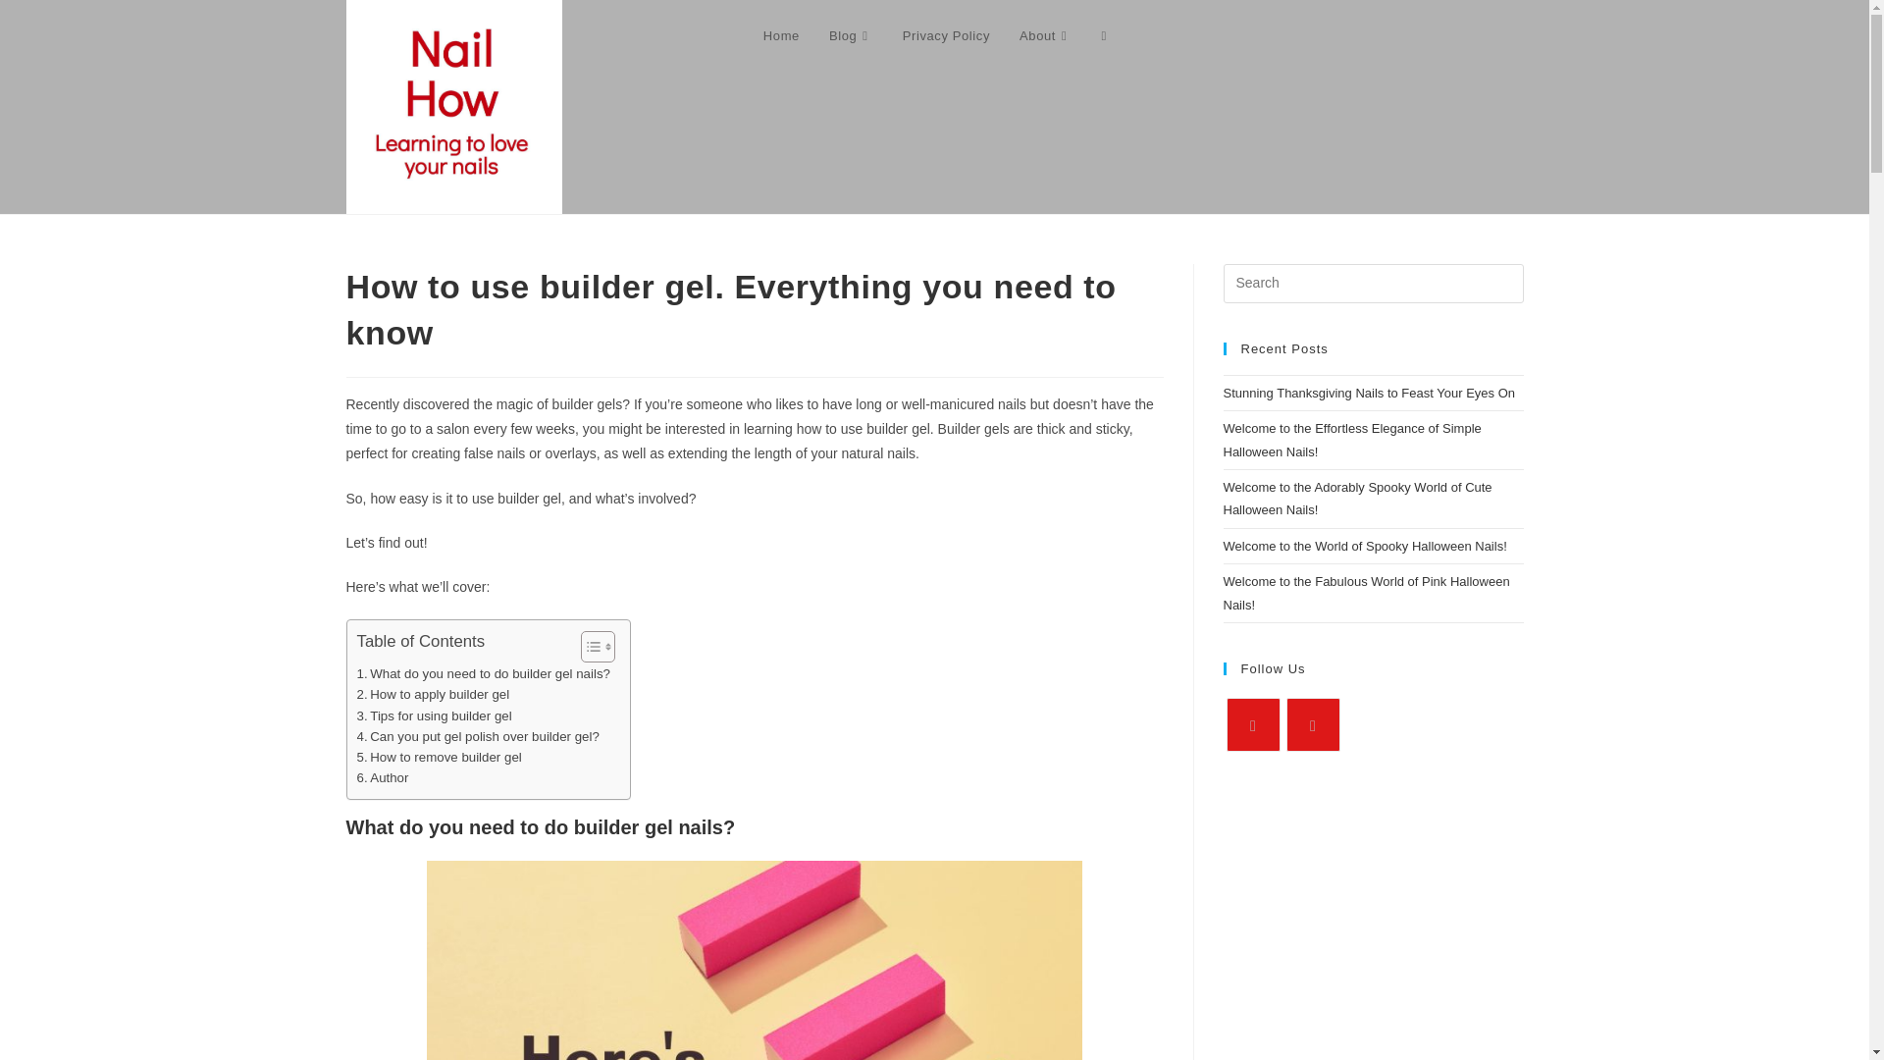  I want to click on About, so click(1045, 36).